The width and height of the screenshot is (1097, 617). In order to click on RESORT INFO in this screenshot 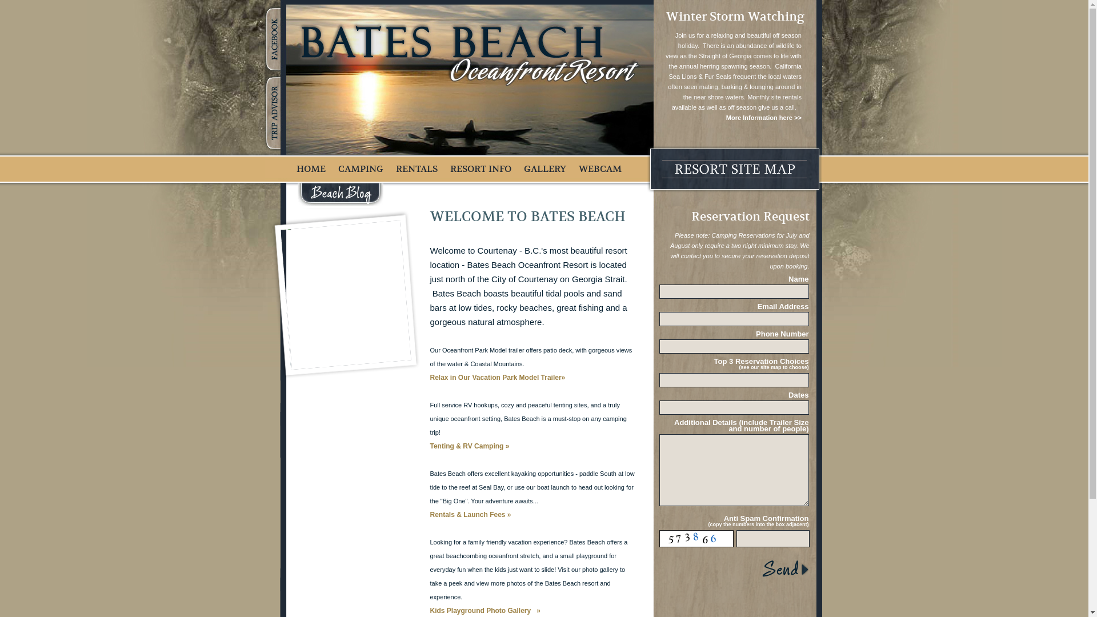, I will do `click(481, 169)`.